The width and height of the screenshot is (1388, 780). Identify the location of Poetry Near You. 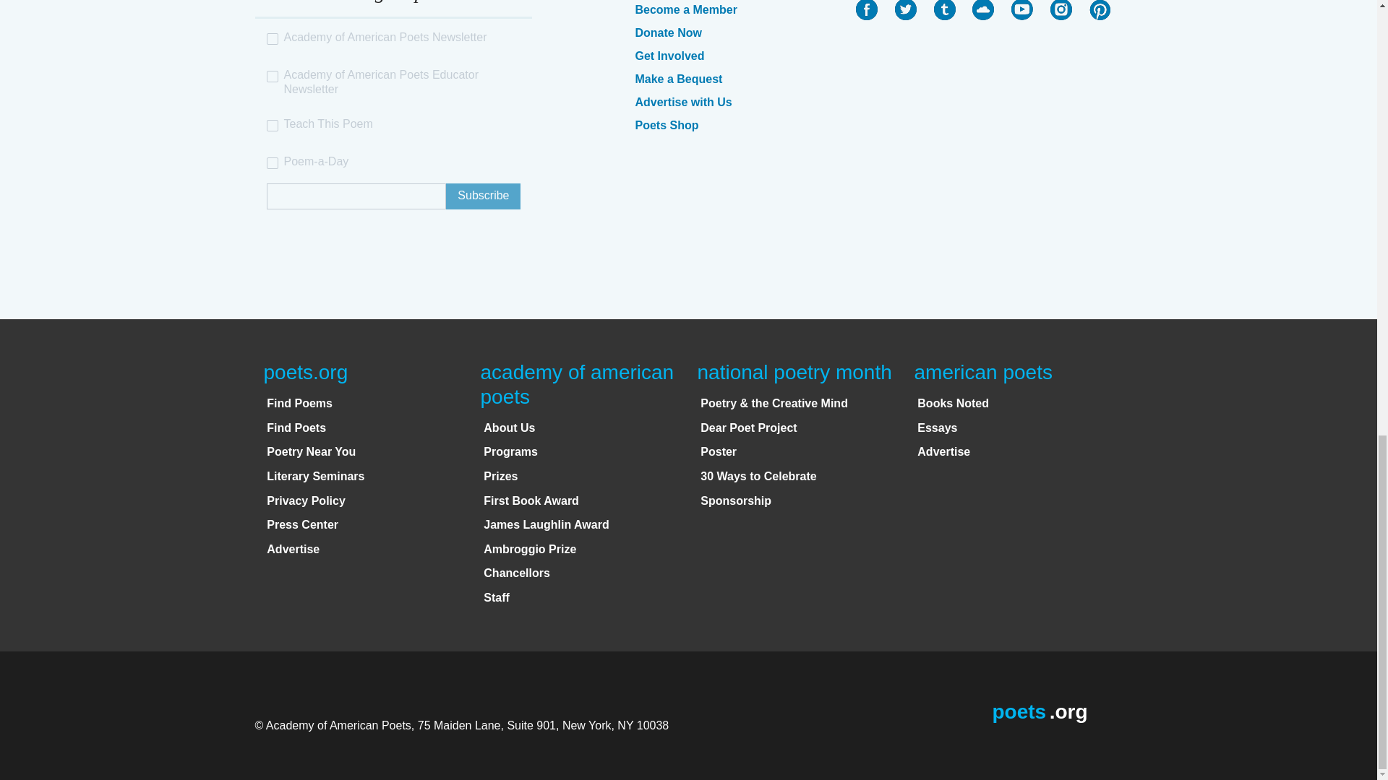
(311, 451).